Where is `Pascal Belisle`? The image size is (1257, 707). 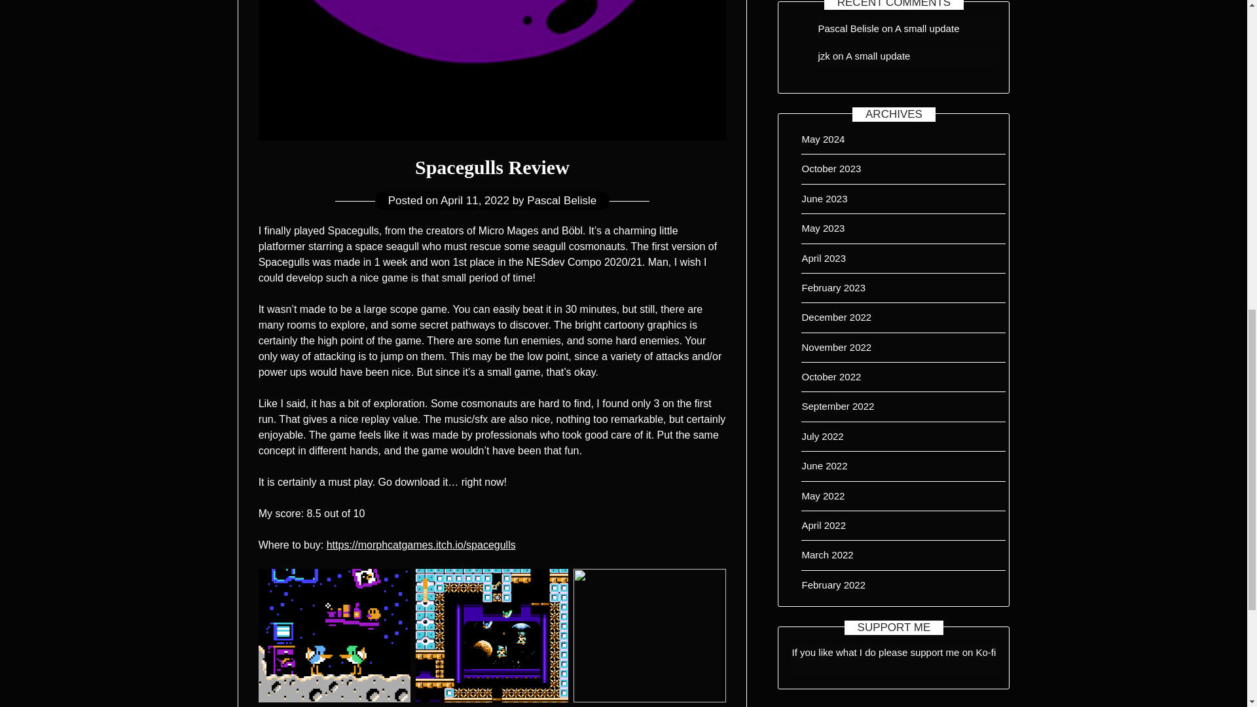
Pascal Belisle is located at coordinates (848, 27).